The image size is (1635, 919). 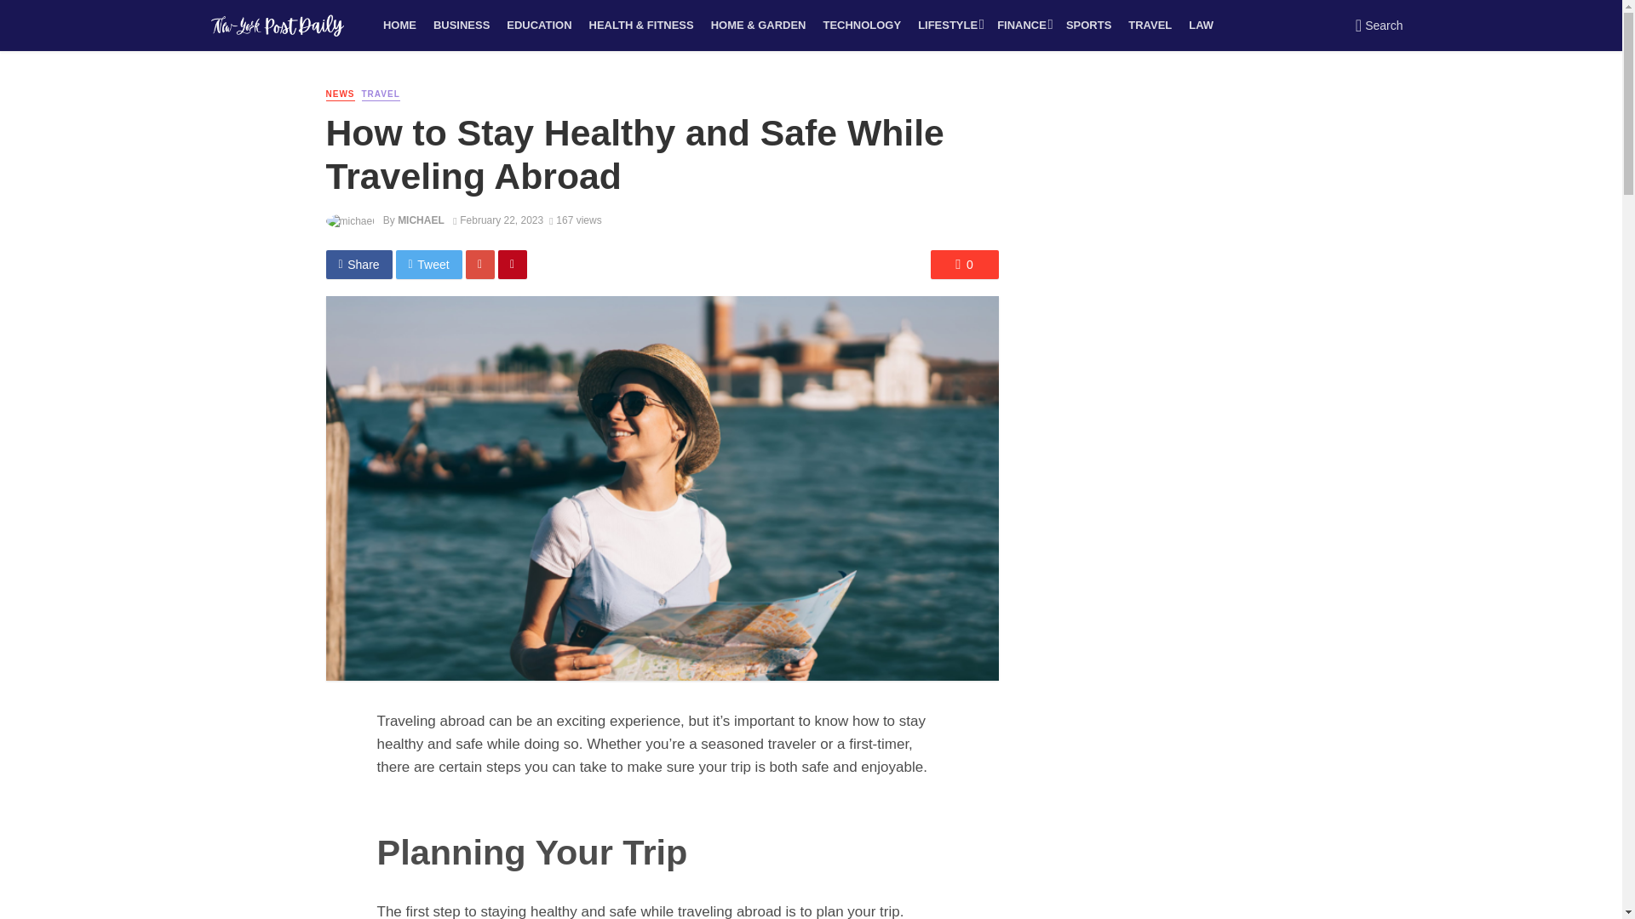 What do you see at coordinates (462, 26) in the screenshot?
I see `BUSINESS` at bounding box center [462, 26].